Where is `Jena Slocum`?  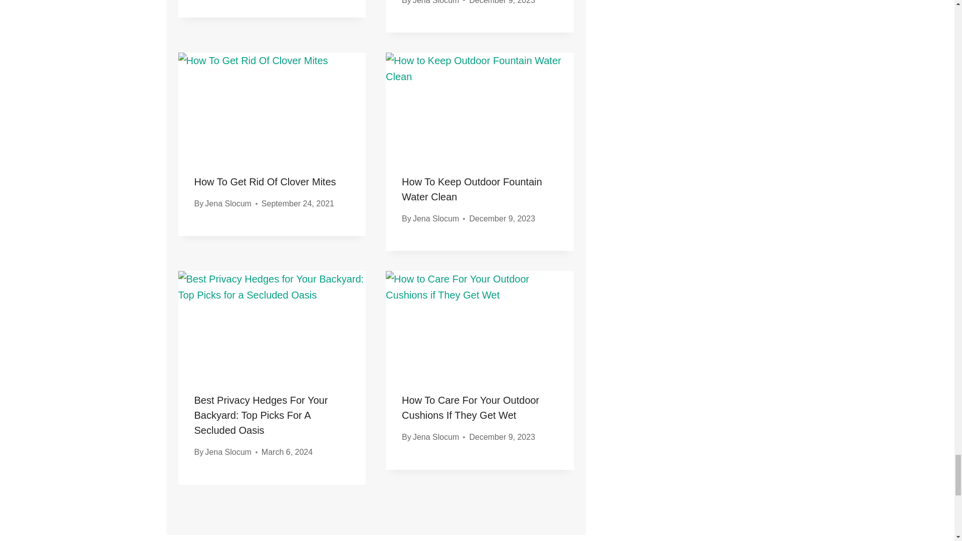
Jena Slocum is located at coordinates (436, 2).